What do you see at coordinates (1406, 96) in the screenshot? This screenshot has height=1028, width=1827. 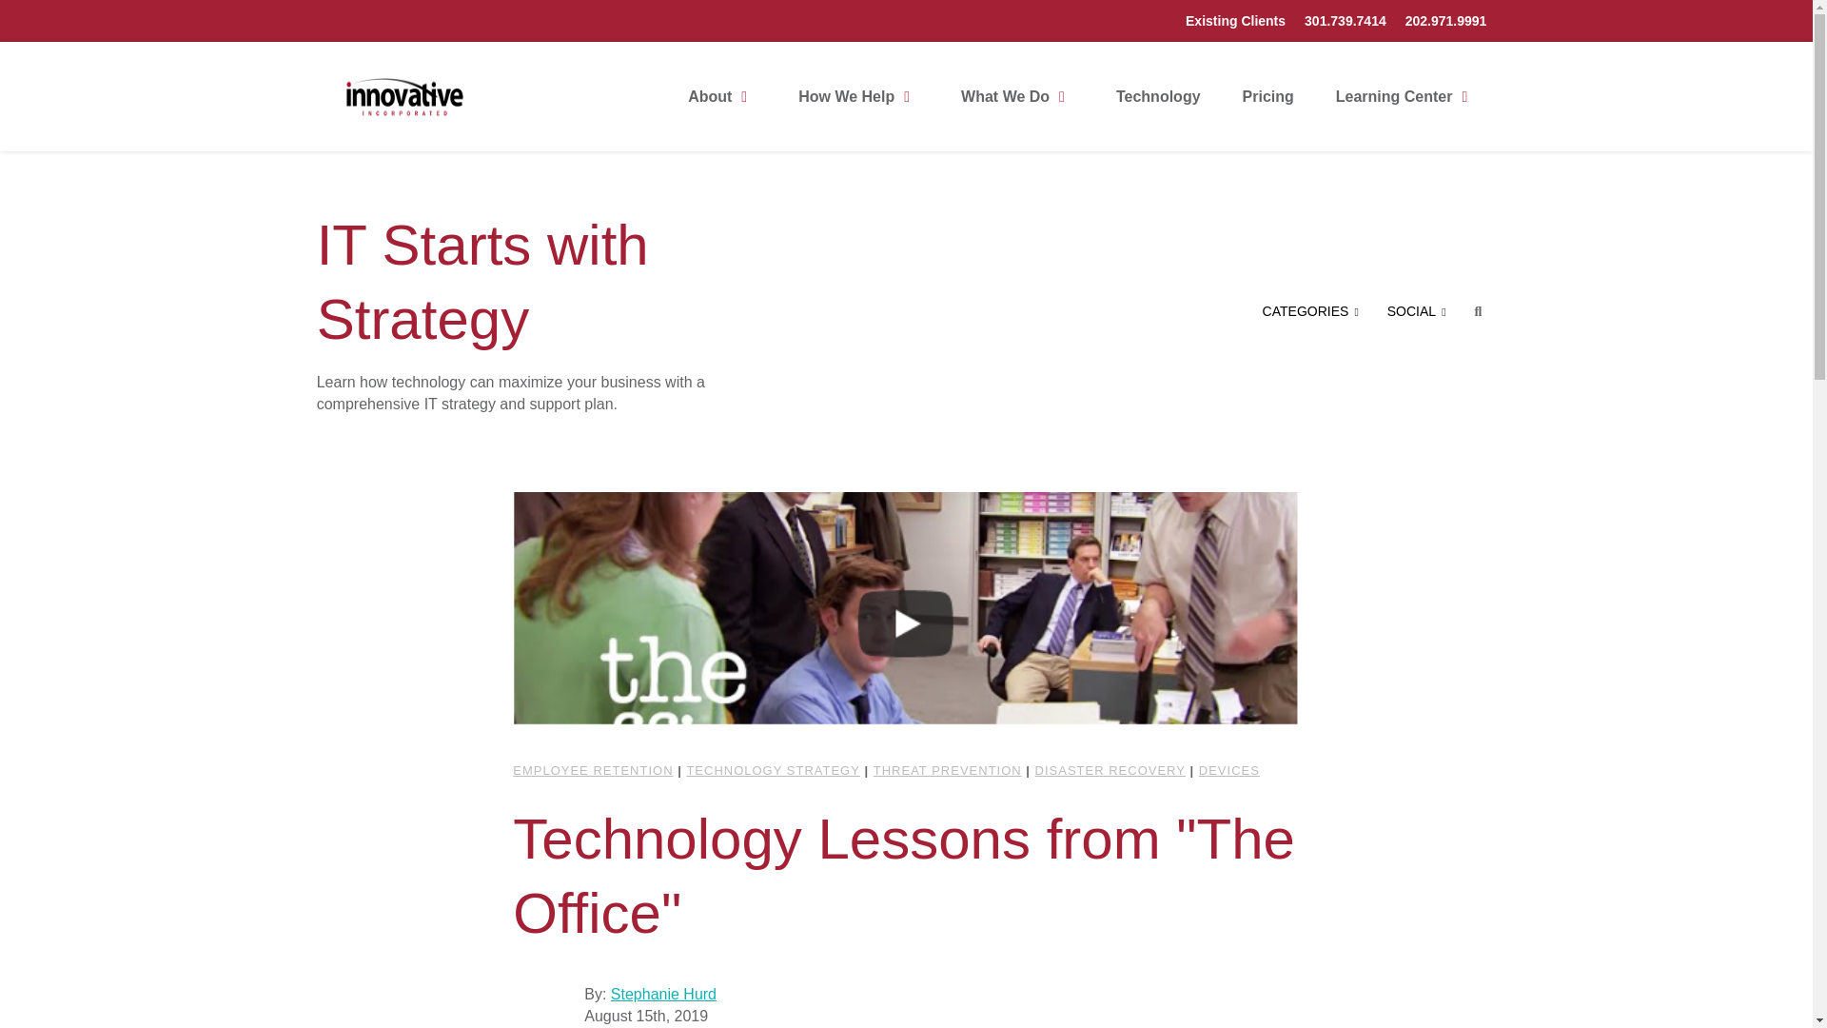 I see `Learning Center` at bounding box center [1406, 96].